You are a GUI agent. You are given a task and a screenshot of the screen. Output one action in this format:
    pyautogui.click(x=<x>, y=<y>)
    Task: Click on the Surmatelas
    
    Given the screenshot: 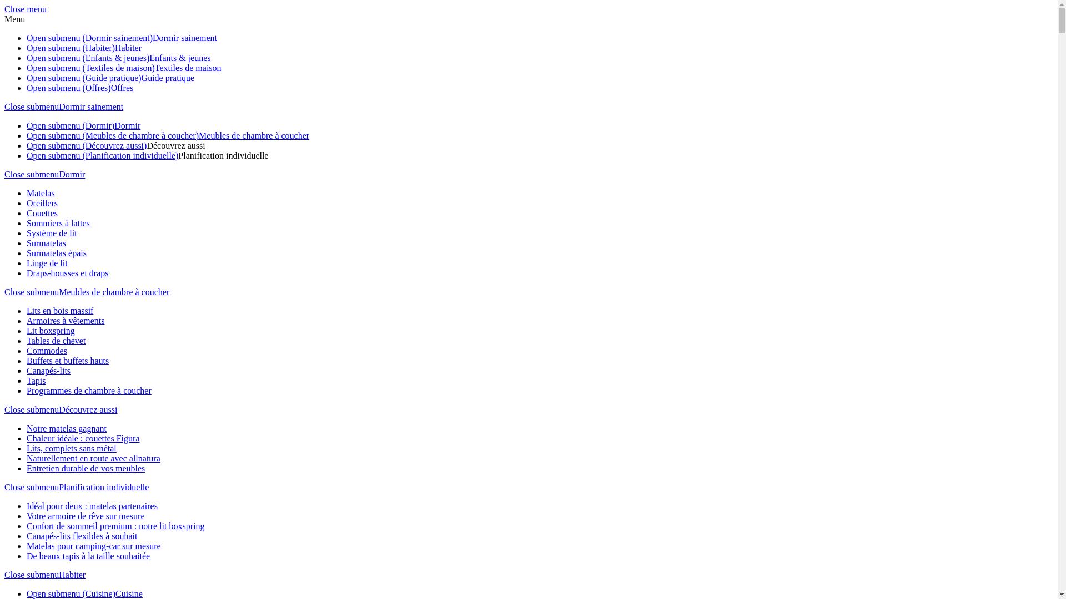 What is the action you would take?
    pyautogui.click(x=47, y=243)
    